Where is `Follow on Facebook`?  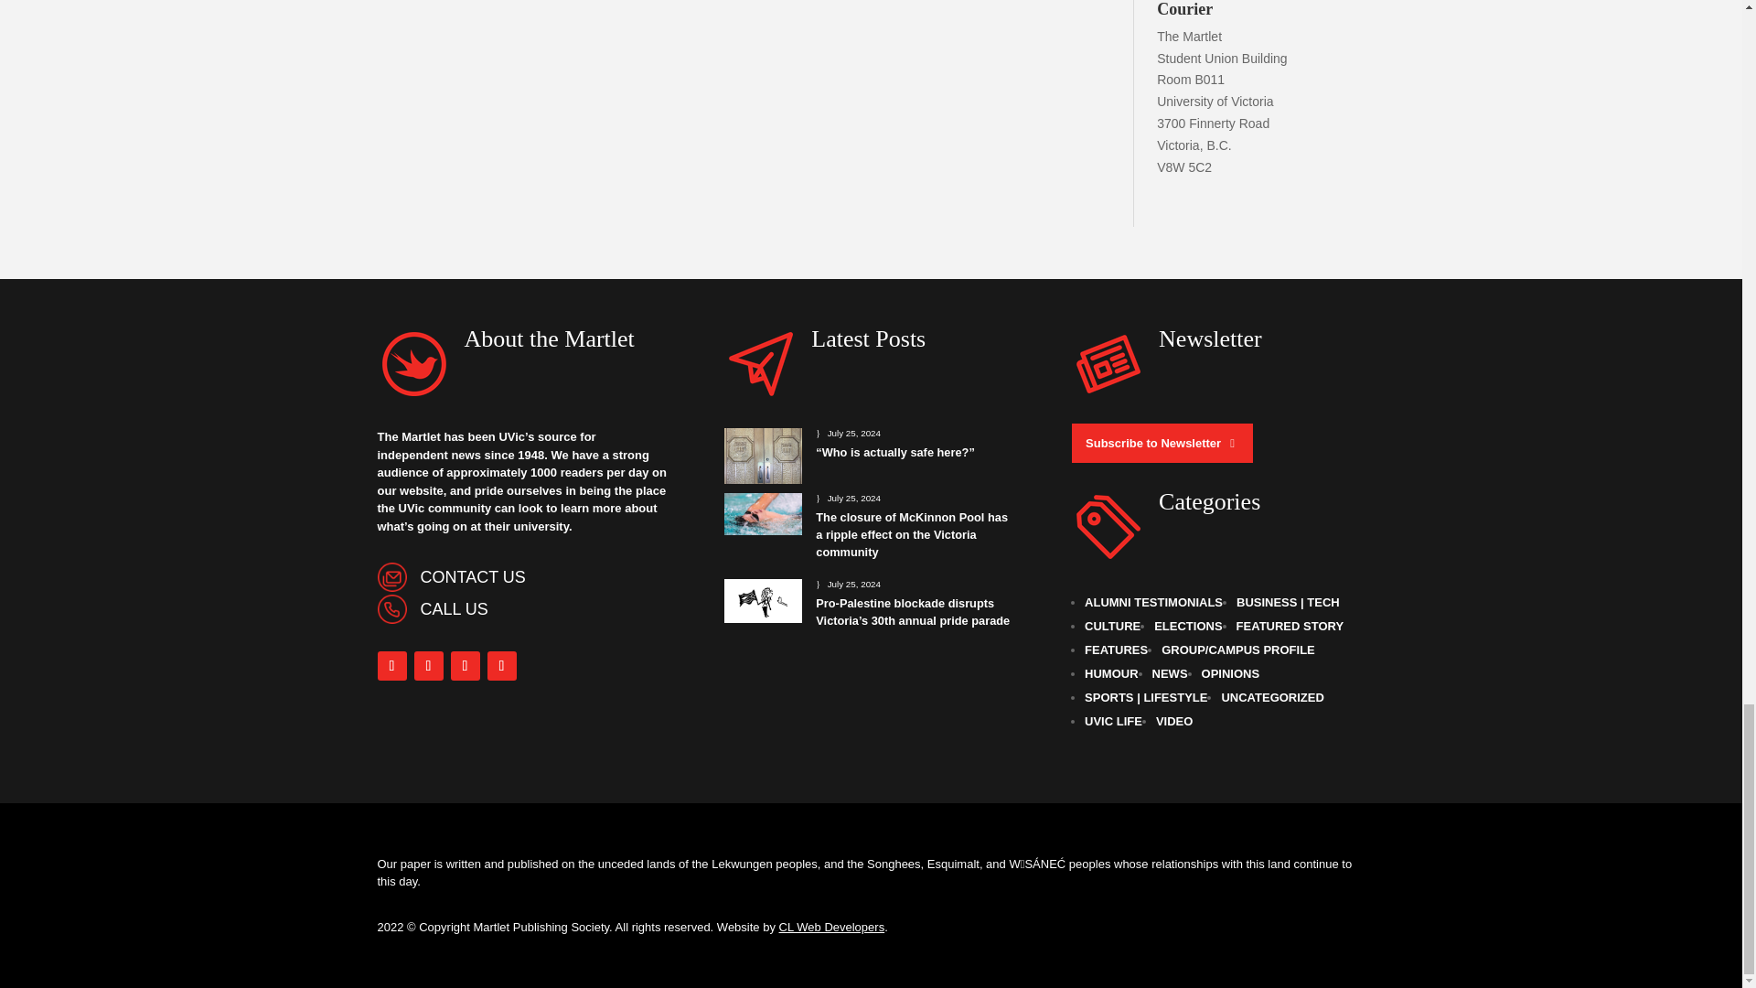
Follow on Facebook is located at coordinates (391, 666).